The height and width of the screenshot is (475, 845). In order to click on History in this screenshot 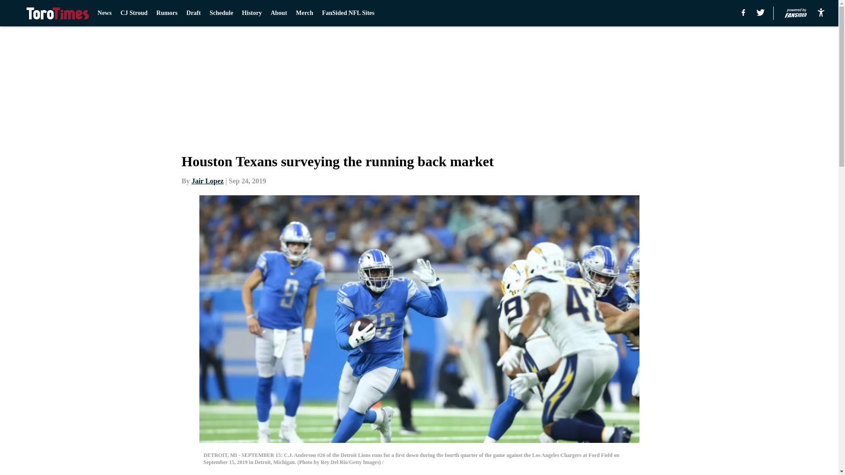, I will do `click(252, 13)`.